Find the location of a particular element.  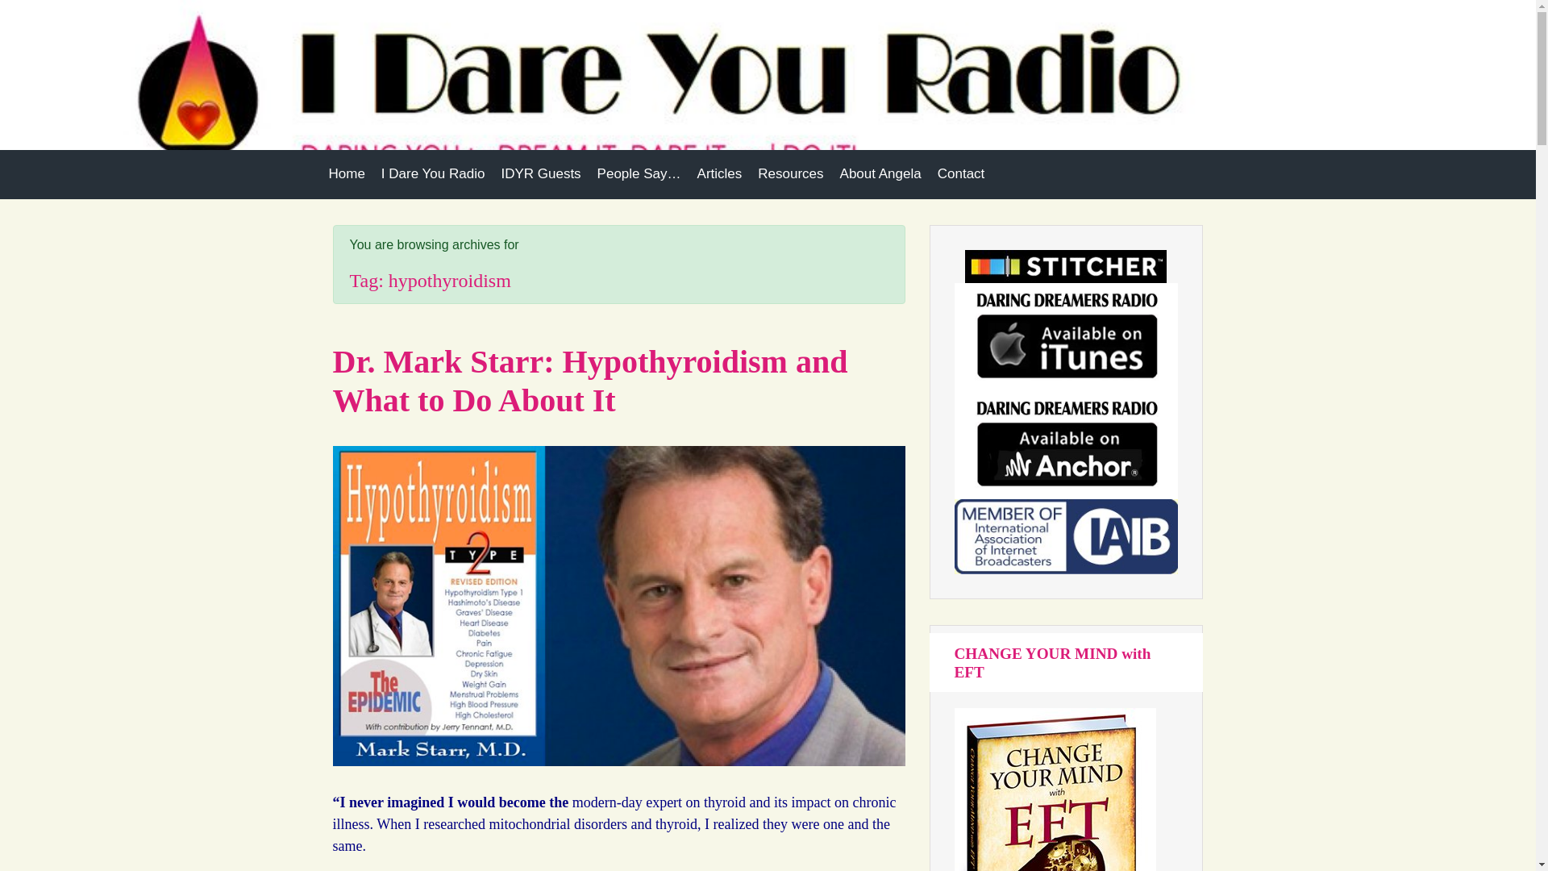

Contact is located at coordinates (961, 174).